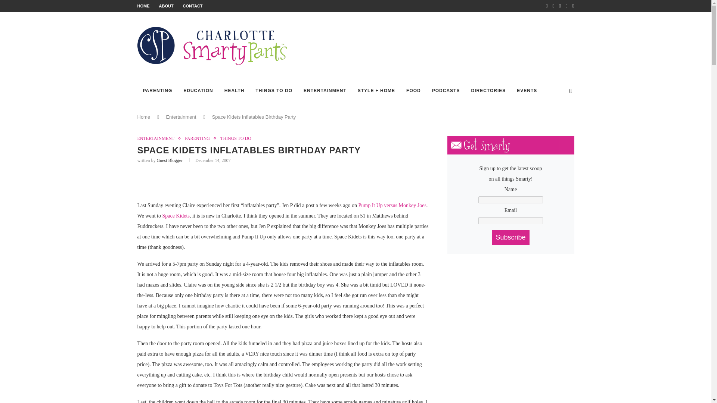 The image size is (717, 403). I want to click on PODCASTS, so click(446, 91).